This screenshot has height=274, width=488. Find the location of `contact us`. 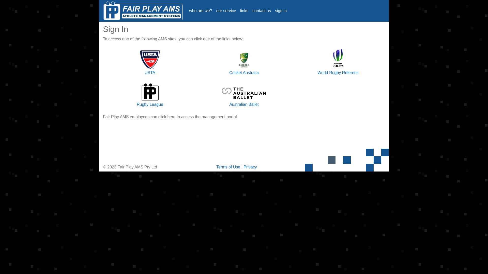

contact us is located at coordinates (262, 11).